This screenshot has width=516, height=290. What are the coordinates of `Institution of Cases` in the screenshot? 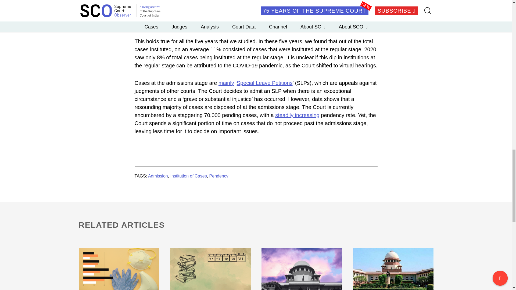 It's located at (188, 176).